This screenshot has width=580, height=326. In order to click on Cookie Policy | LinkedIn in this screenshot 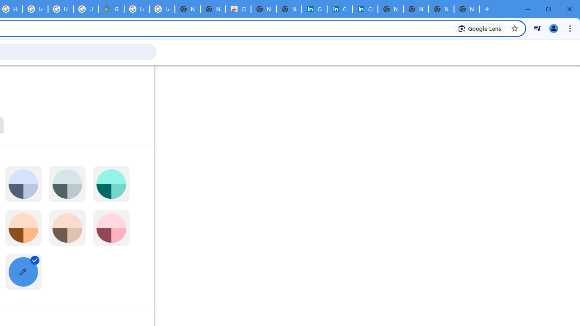, I will do `click(314, 9)`.